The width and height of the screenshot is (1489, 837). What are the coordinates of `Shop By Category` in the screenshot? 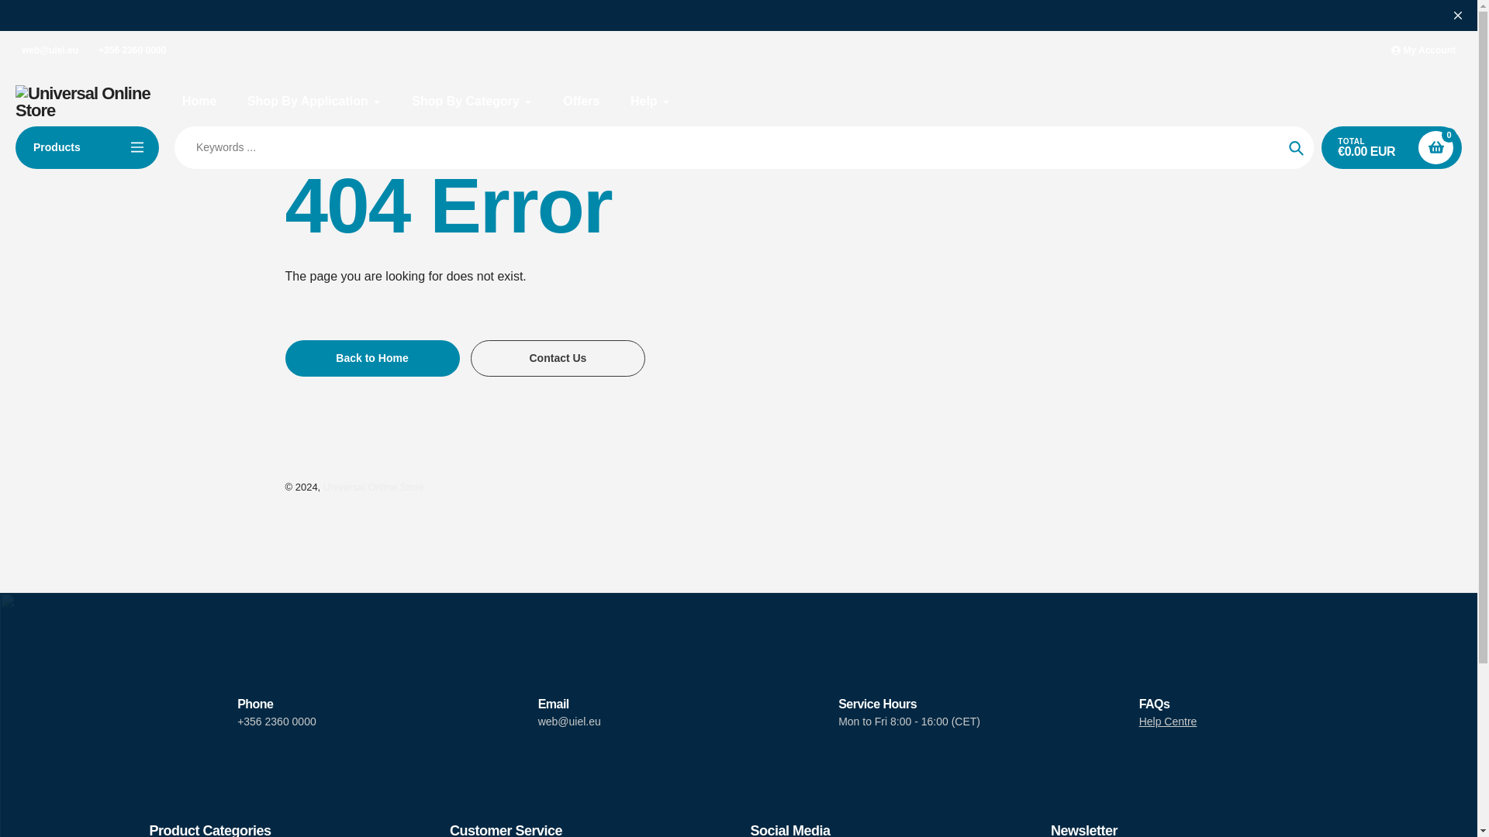 It's located at (472, 101).